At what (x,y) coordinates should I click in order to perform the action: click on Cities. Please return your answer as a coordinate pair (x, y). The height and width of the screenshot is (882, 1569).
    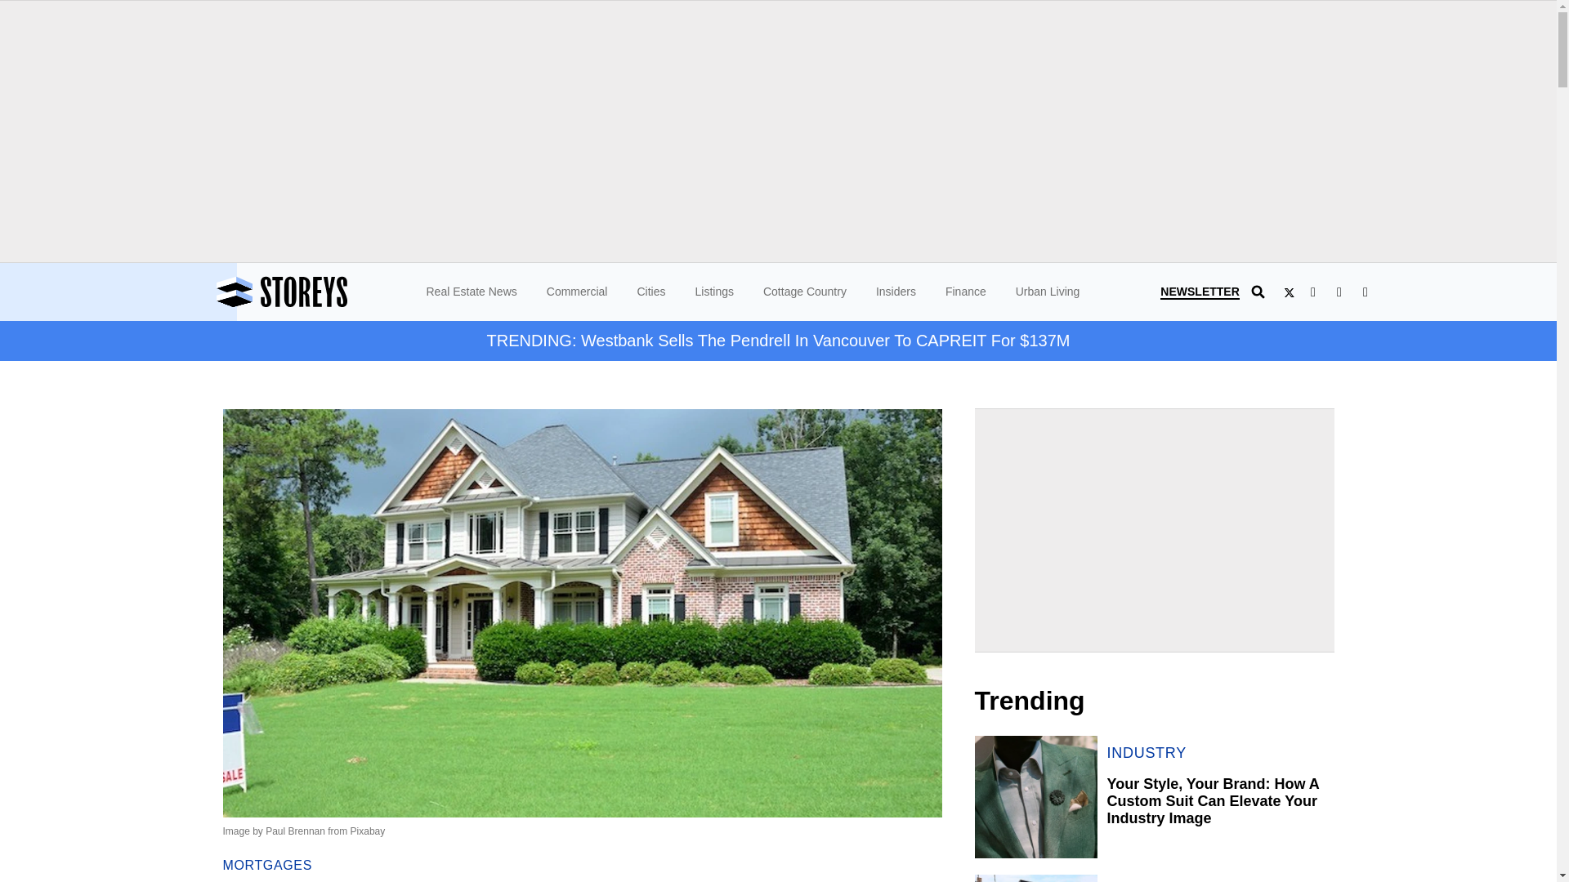
    Looking at the image, I should click on (650, 291).